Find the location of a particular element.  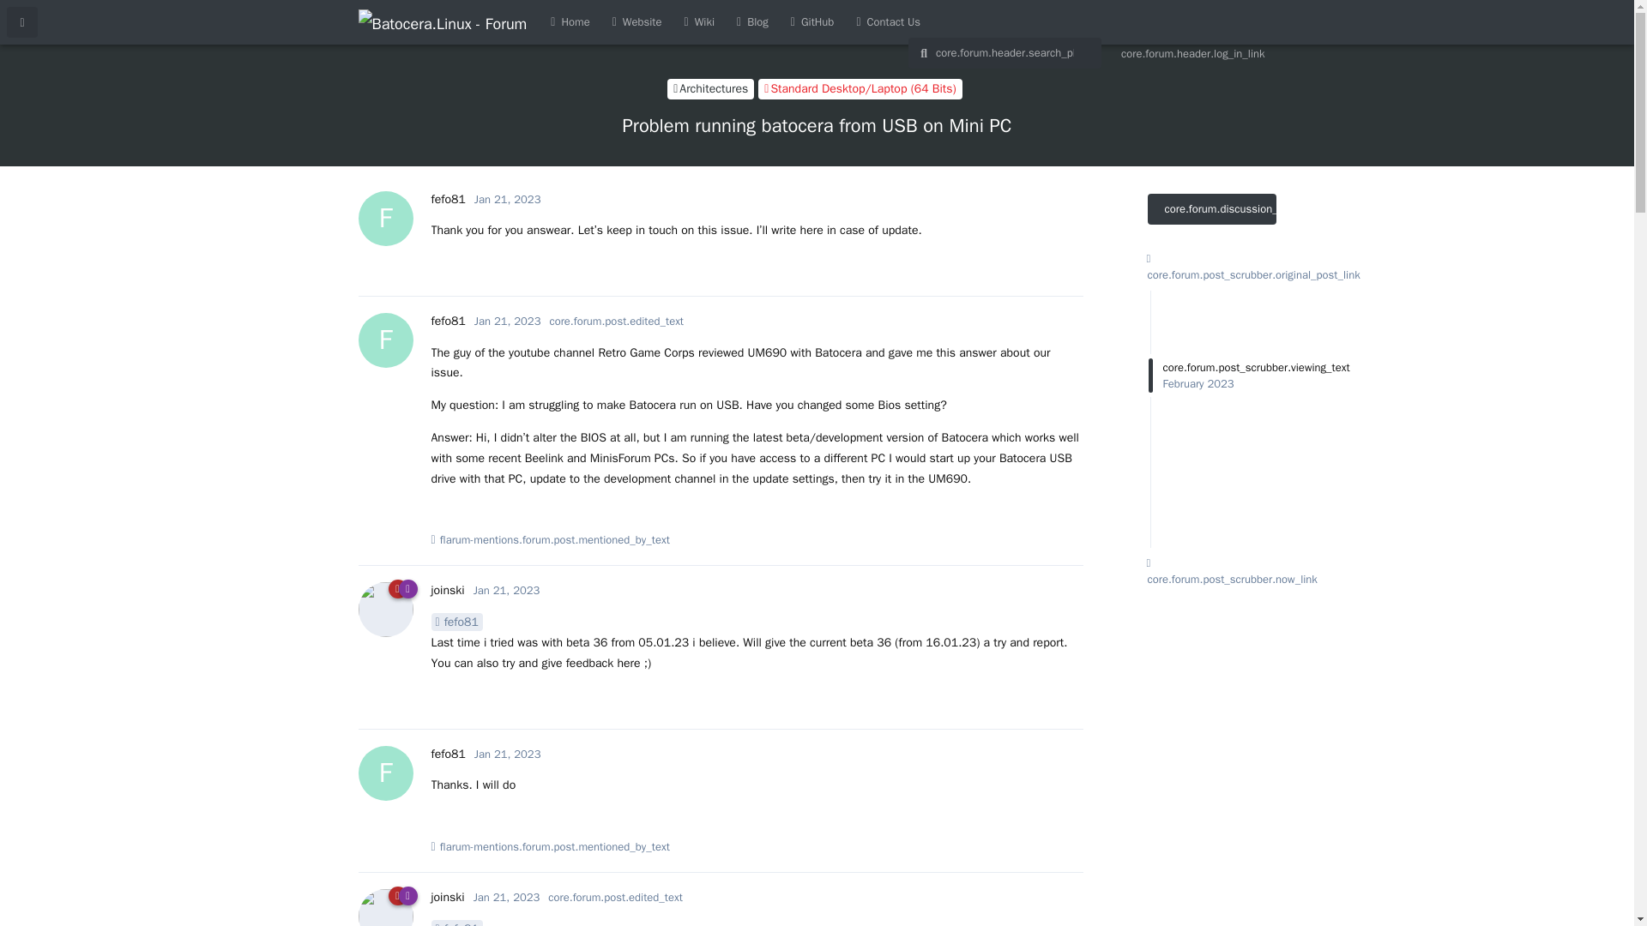

Saturday, January 21, 2023 3:14 AM is located at coordinates (447, 321).